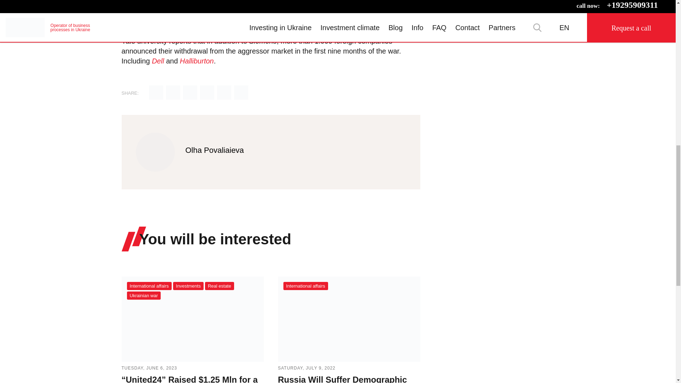 The width and height of the screenshot is (681, 383). What do you see at coordinates (207, 93) in the screenshot?
I see `Telegram` at bounding box center [207, 93].